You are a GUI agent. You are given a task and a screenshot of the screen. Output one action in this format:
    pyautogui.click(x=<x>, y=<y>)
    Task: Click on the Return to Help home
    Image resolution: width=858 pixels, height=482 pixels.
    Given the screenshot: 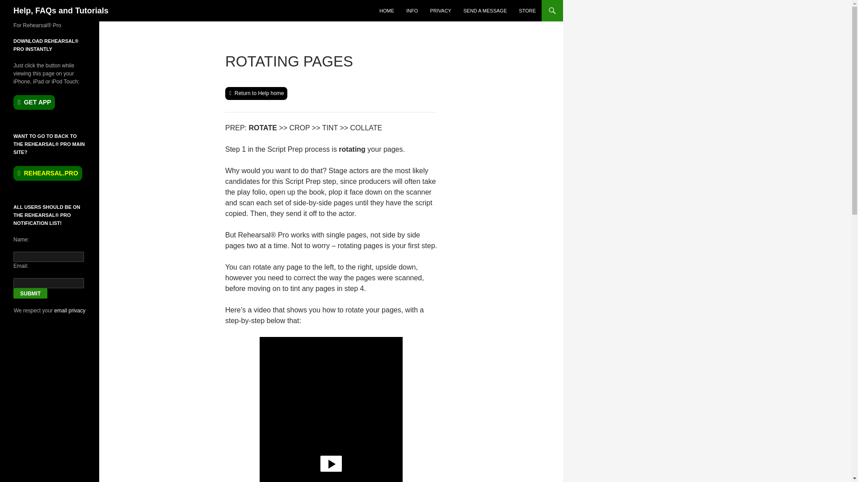 What is the action you would take?
    pyautogui.click(x=256, y=93)
    